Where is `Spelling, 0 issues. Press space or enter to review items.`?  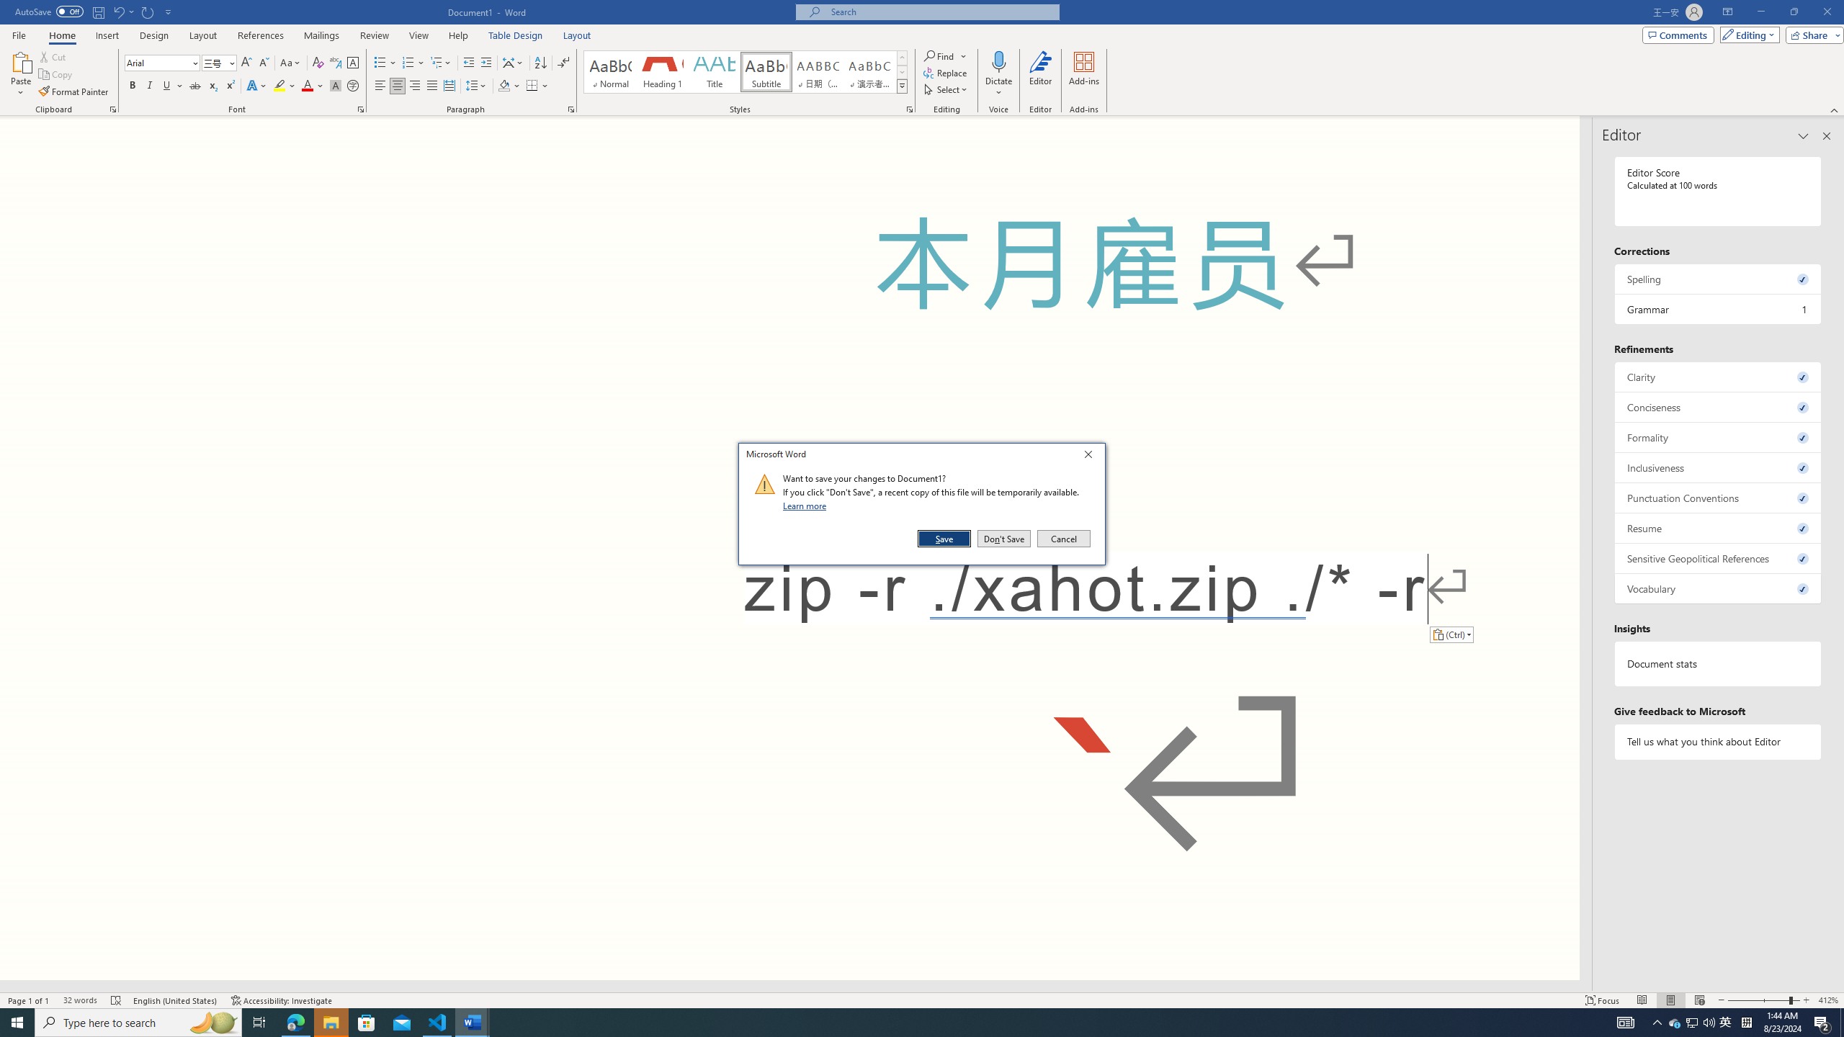
Spelling, 0 issues. Press space or enter to review items. is located at coordinates (1719, 279).